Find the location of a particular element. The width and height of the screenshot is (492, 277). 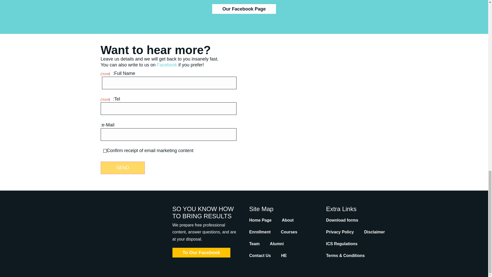

SEND is located at coordinates (122, 168).